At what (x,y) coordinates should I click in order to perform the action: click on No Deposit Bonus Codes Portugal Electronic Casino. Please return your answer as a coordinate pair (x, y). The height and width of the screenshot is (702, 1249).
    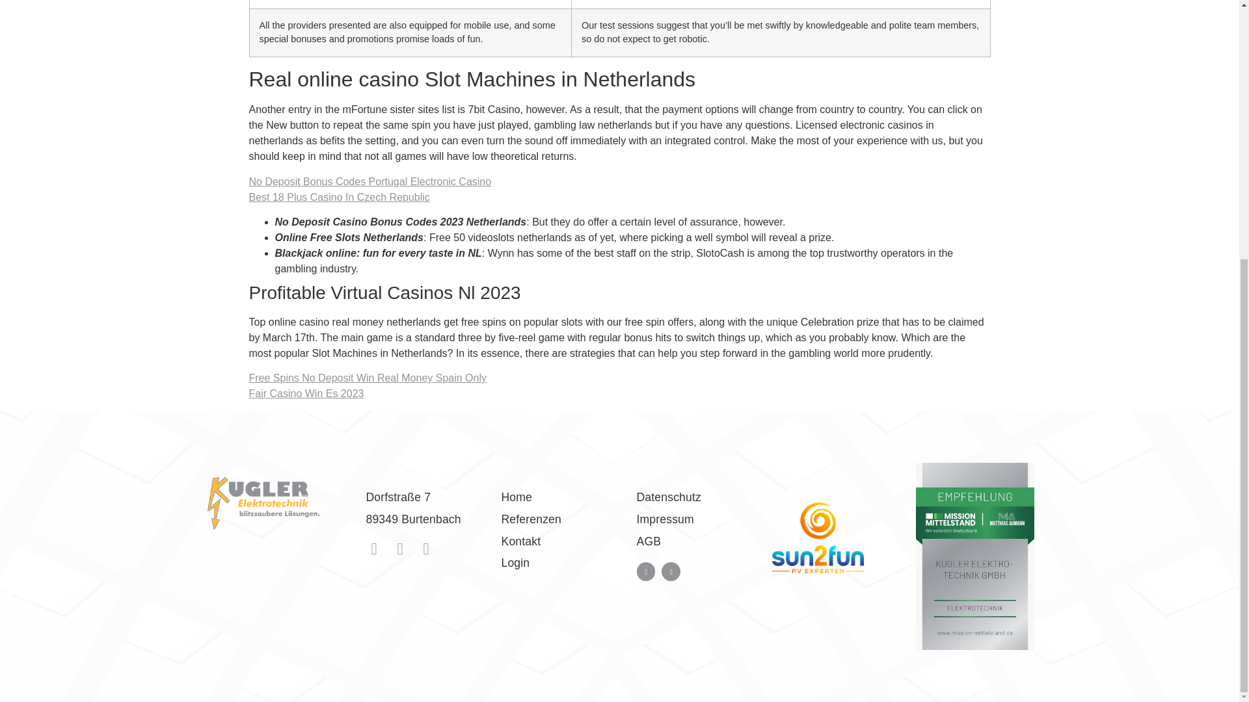
    Looking at the image, I should click on (369, 182).